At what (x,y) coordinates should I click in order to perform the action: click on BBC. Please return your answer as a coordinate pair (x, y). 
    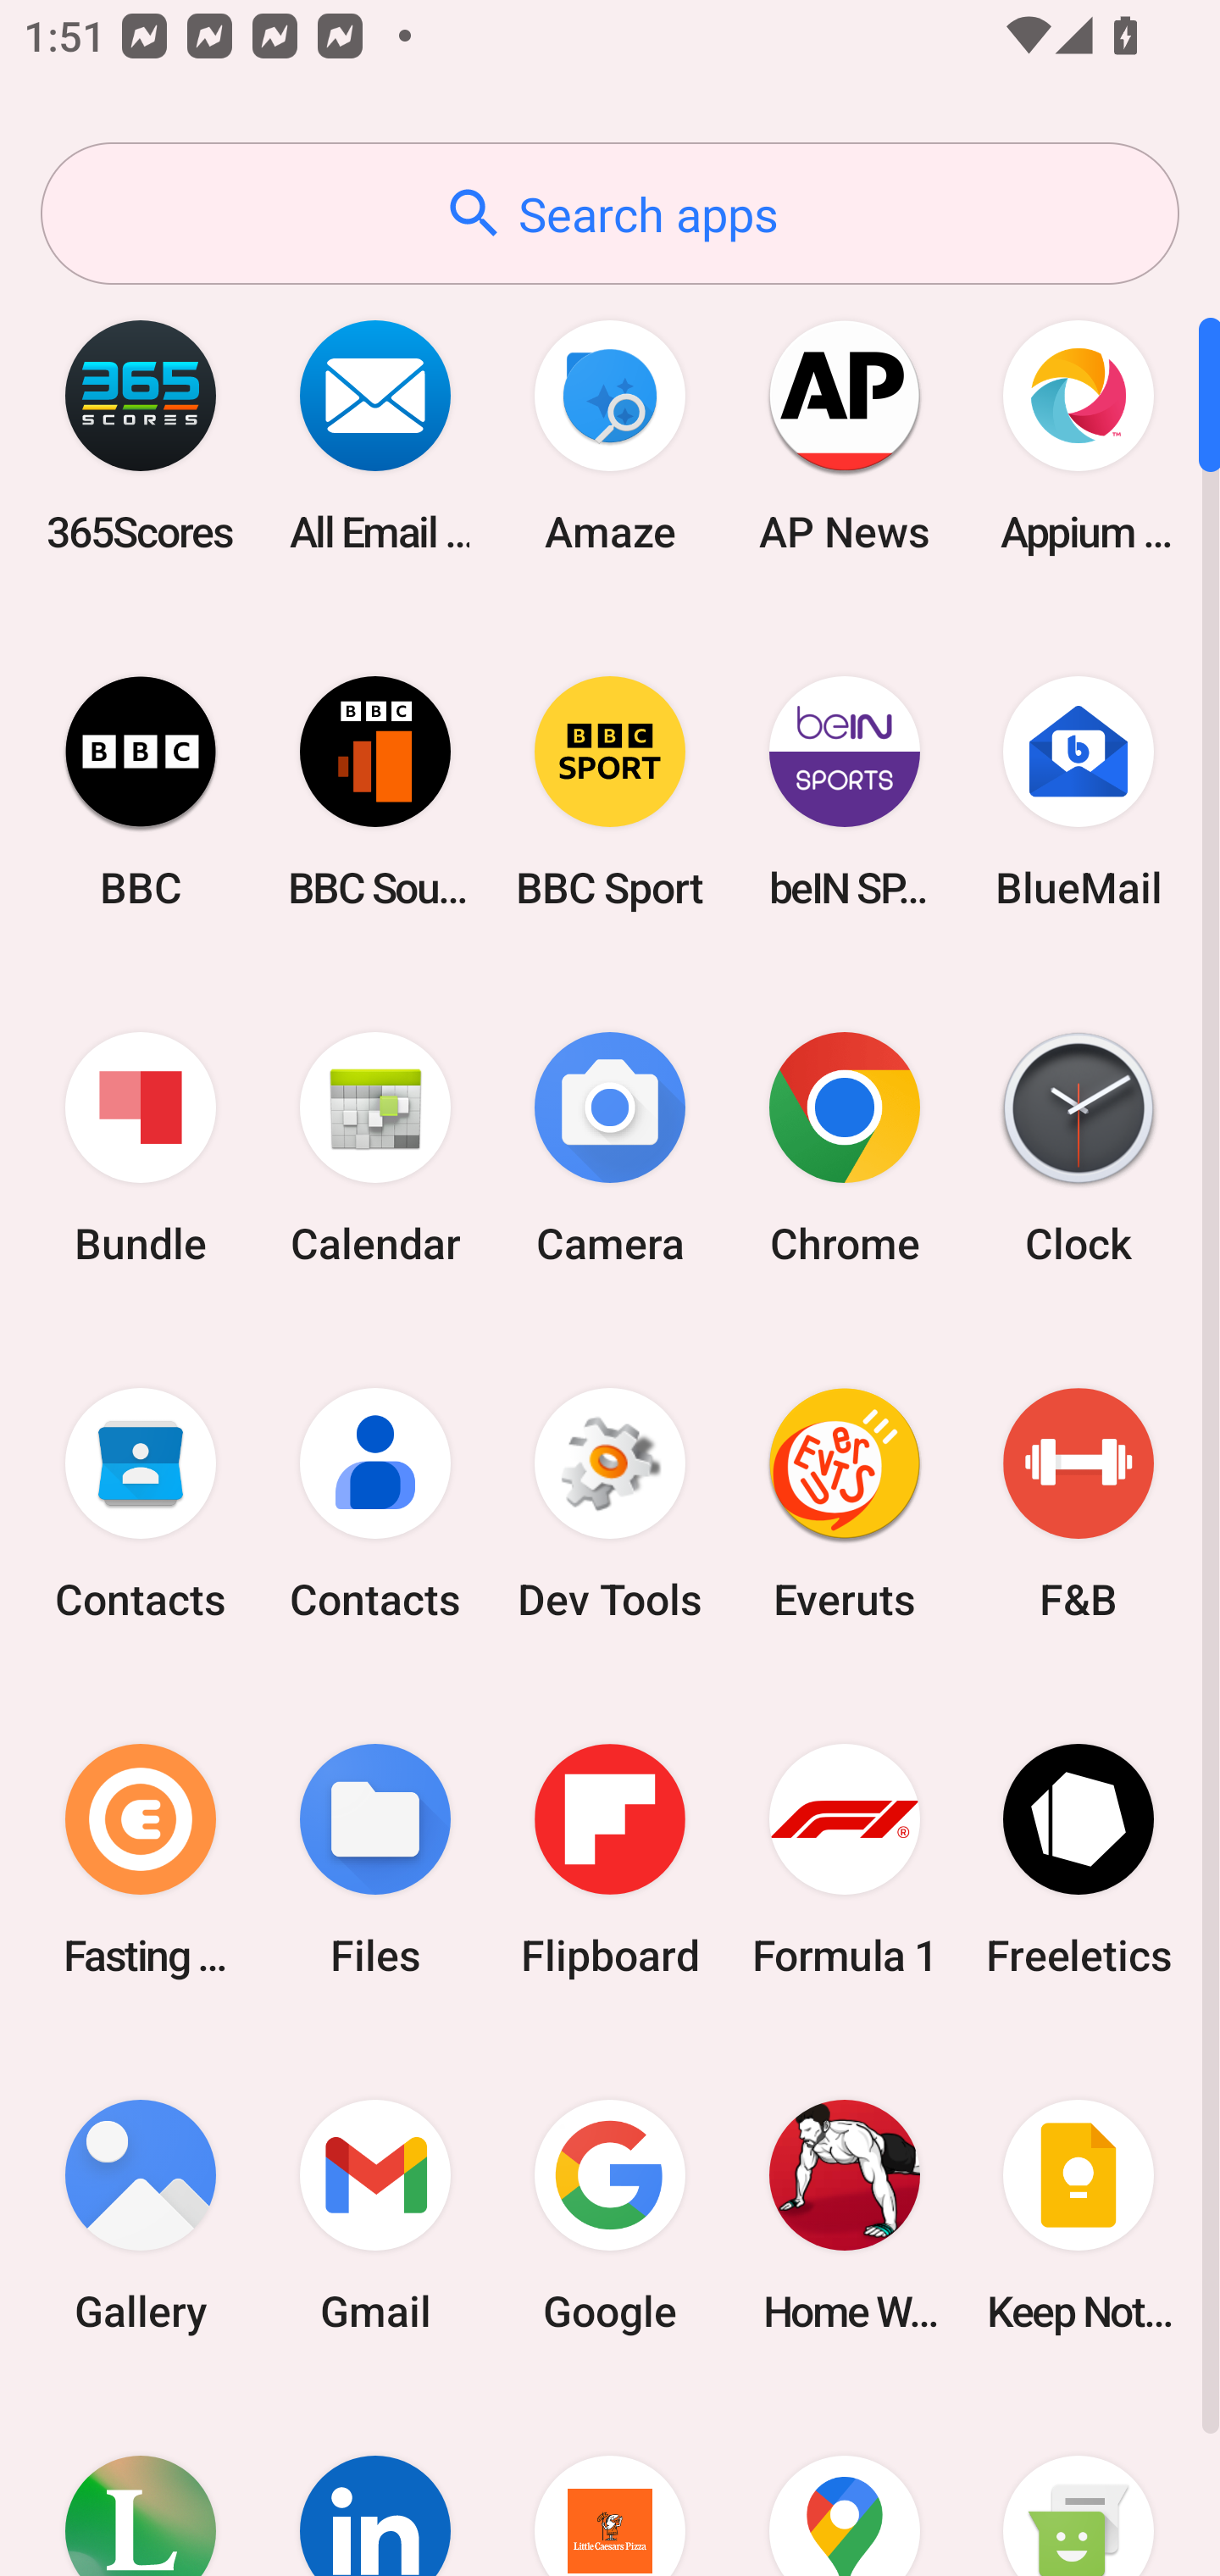
    Looking at the image, I should click on (141, 791).